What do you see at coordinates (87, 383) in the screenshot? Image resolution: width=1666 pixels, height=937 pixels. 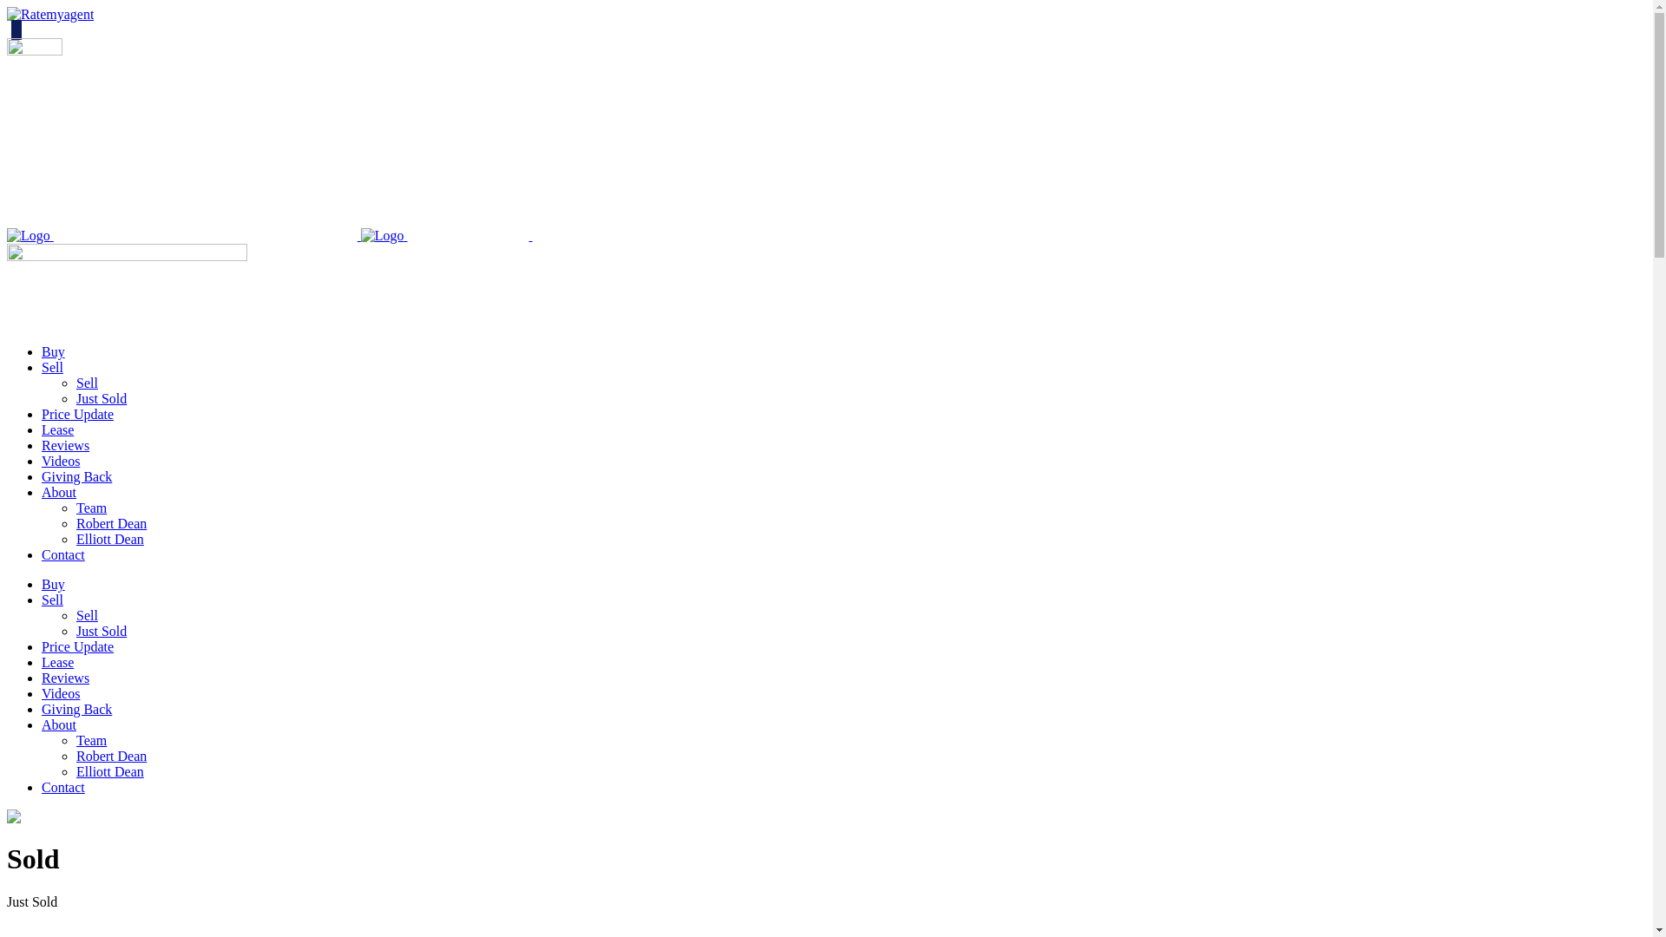 I see `Sell` at bounding box center [87, 383].